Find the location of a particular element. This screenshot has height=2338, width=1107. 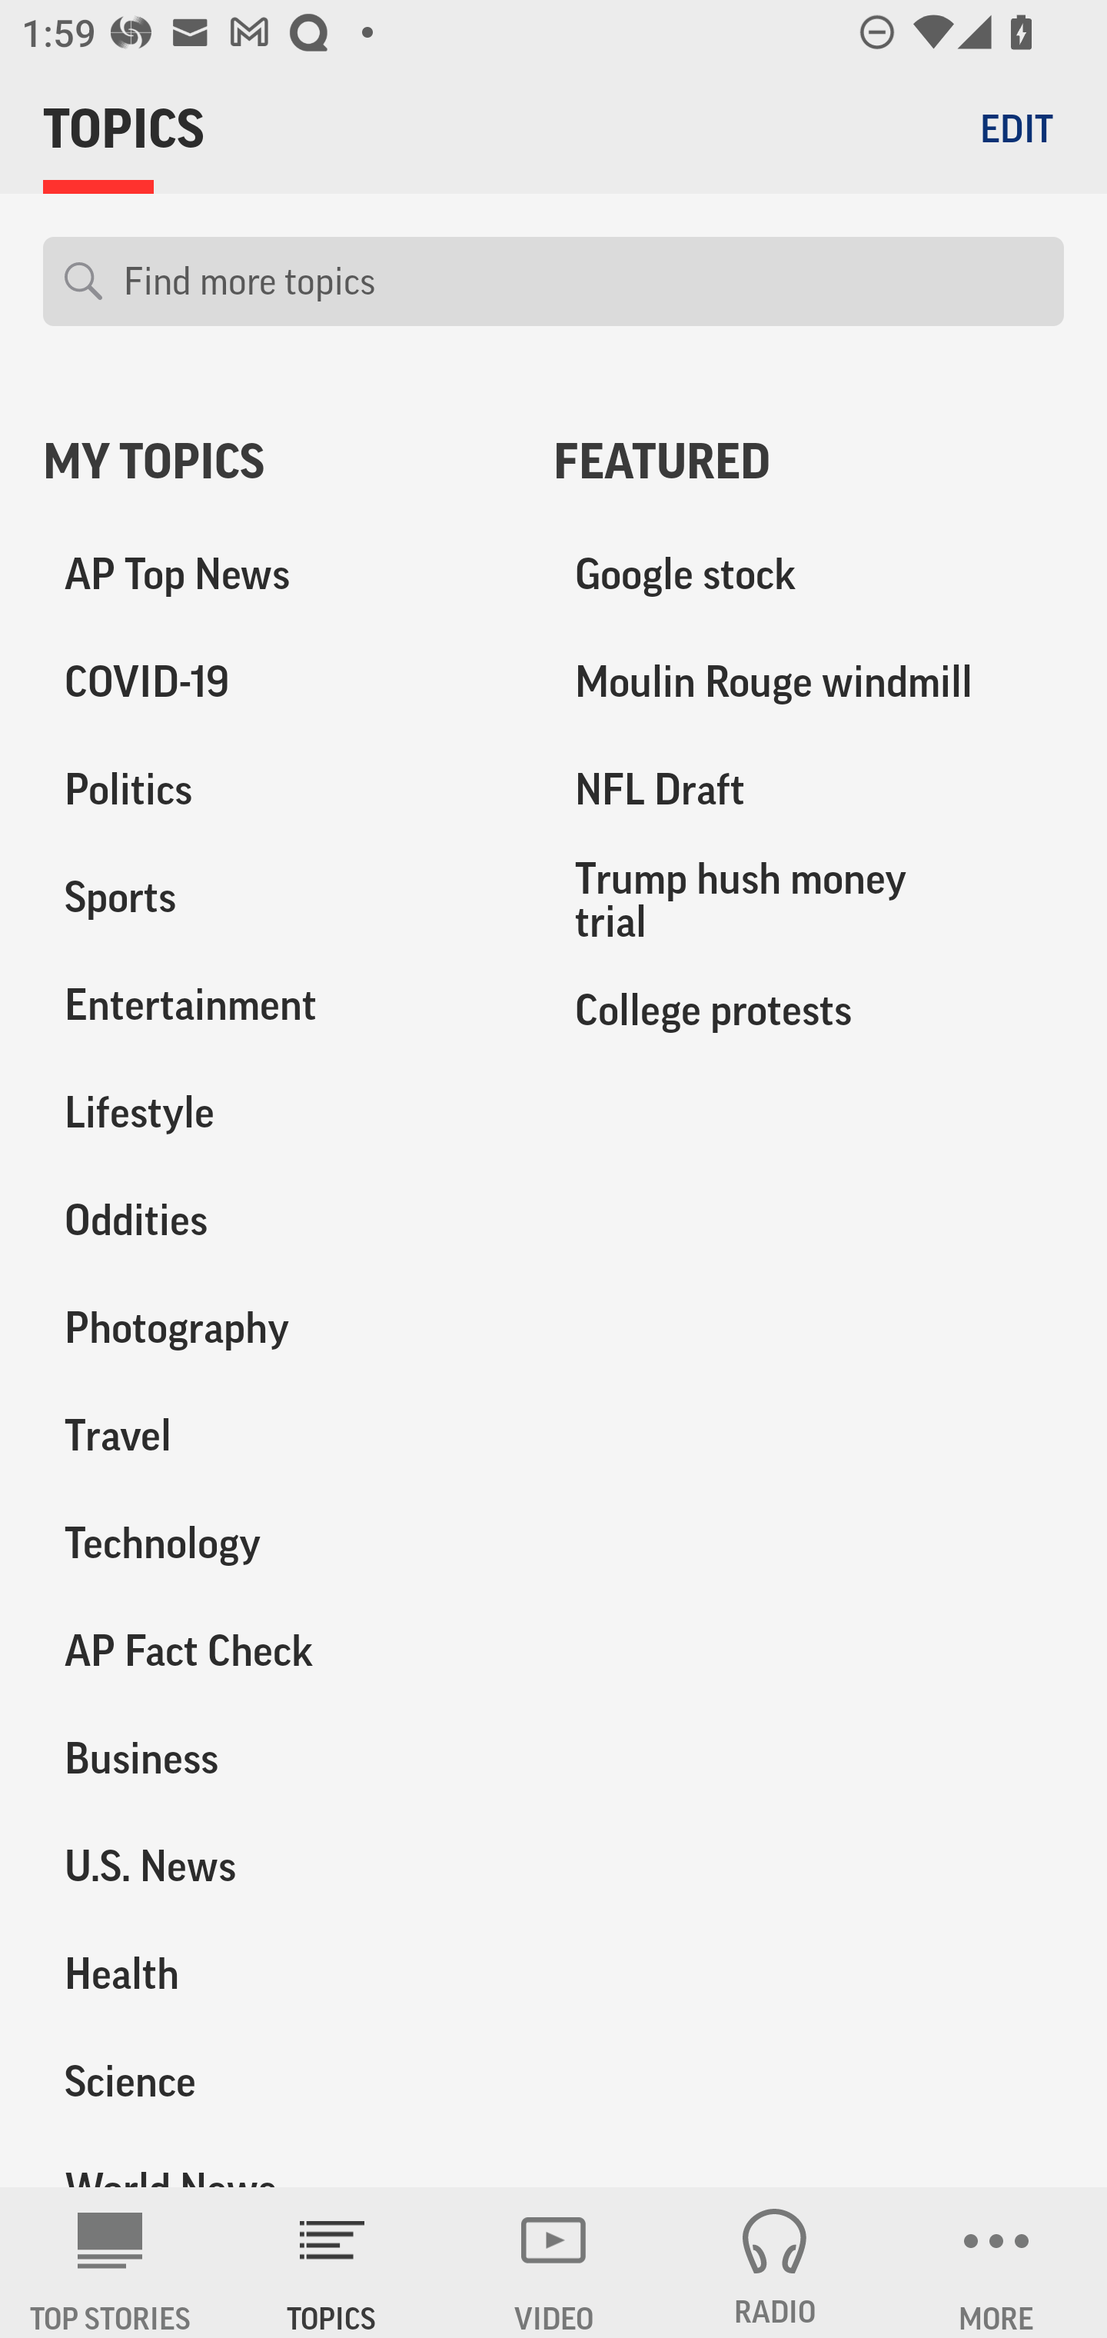

Sports is located at coordinates (277, 898).